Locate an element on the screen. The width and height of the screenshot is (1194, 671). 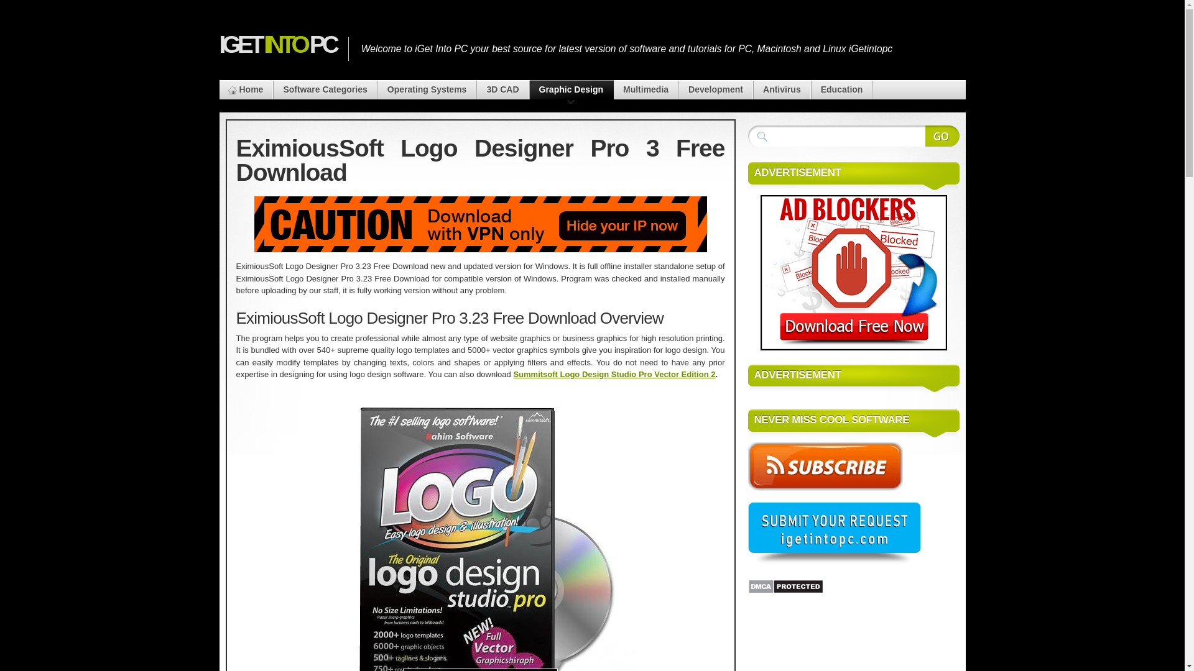
Antivirus is located at coordinates (782, 89).